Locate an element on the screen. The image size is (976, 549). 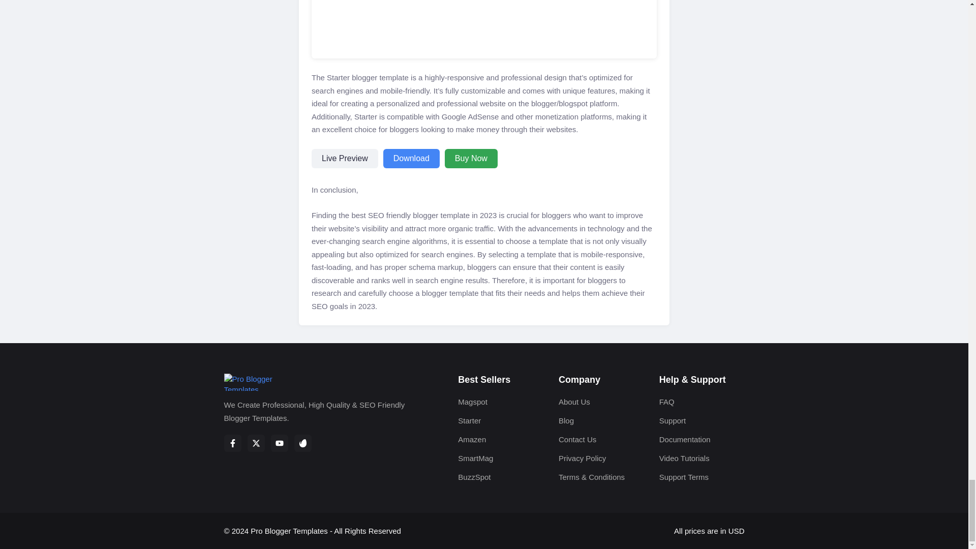
Facebook is located at coordinates (232, 443).